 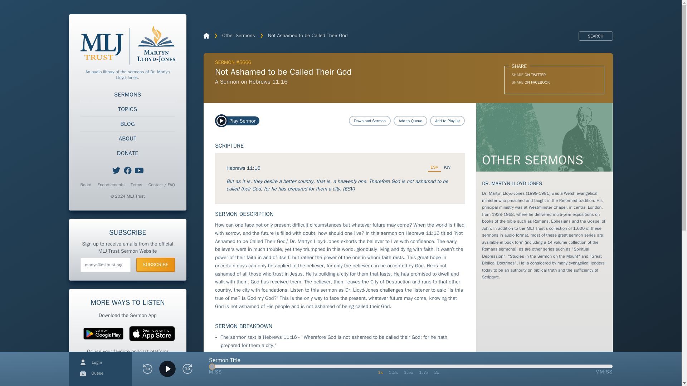 I want to click on Terms, so click(x=136, y=184).